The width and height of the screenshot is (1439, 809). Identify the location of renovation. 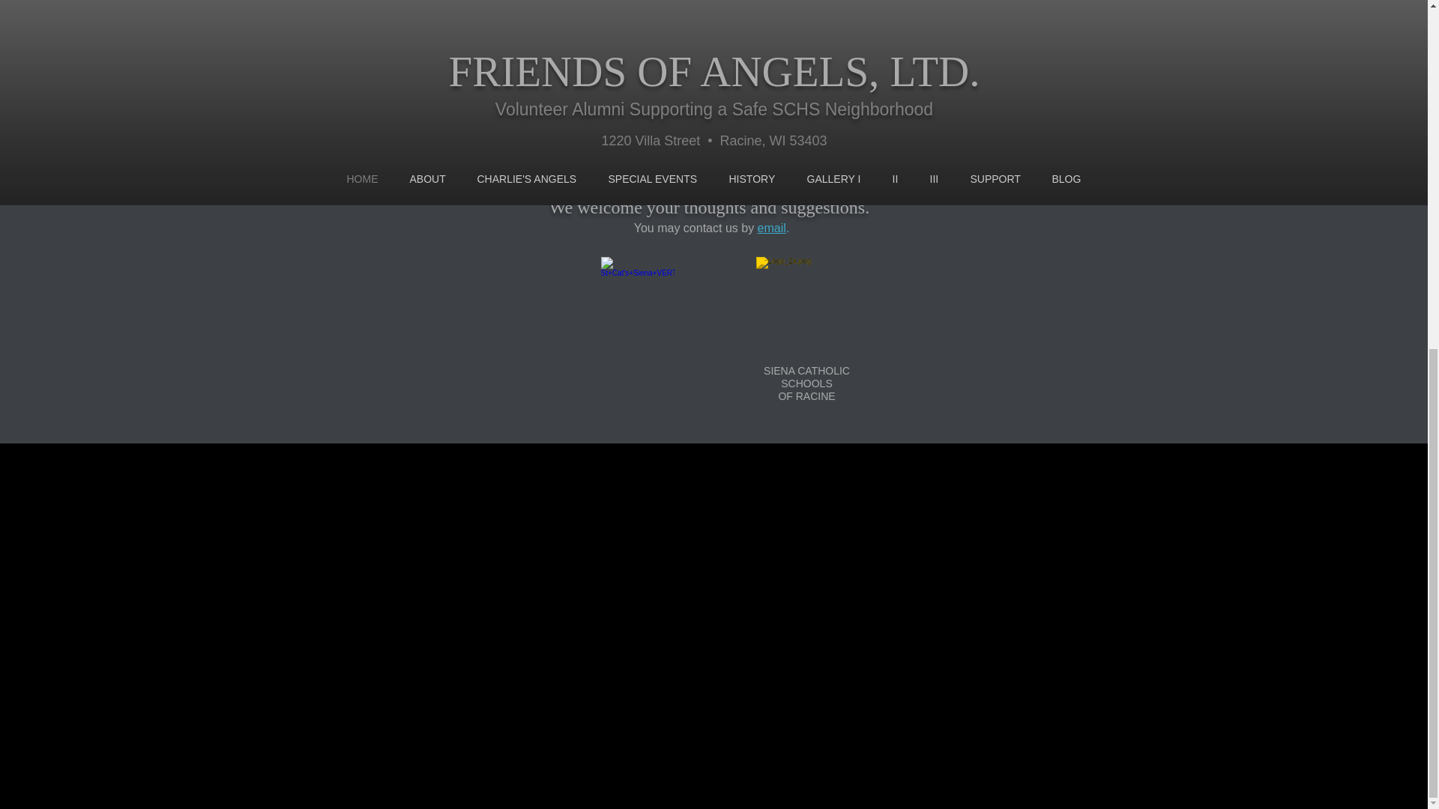
(615, 112).